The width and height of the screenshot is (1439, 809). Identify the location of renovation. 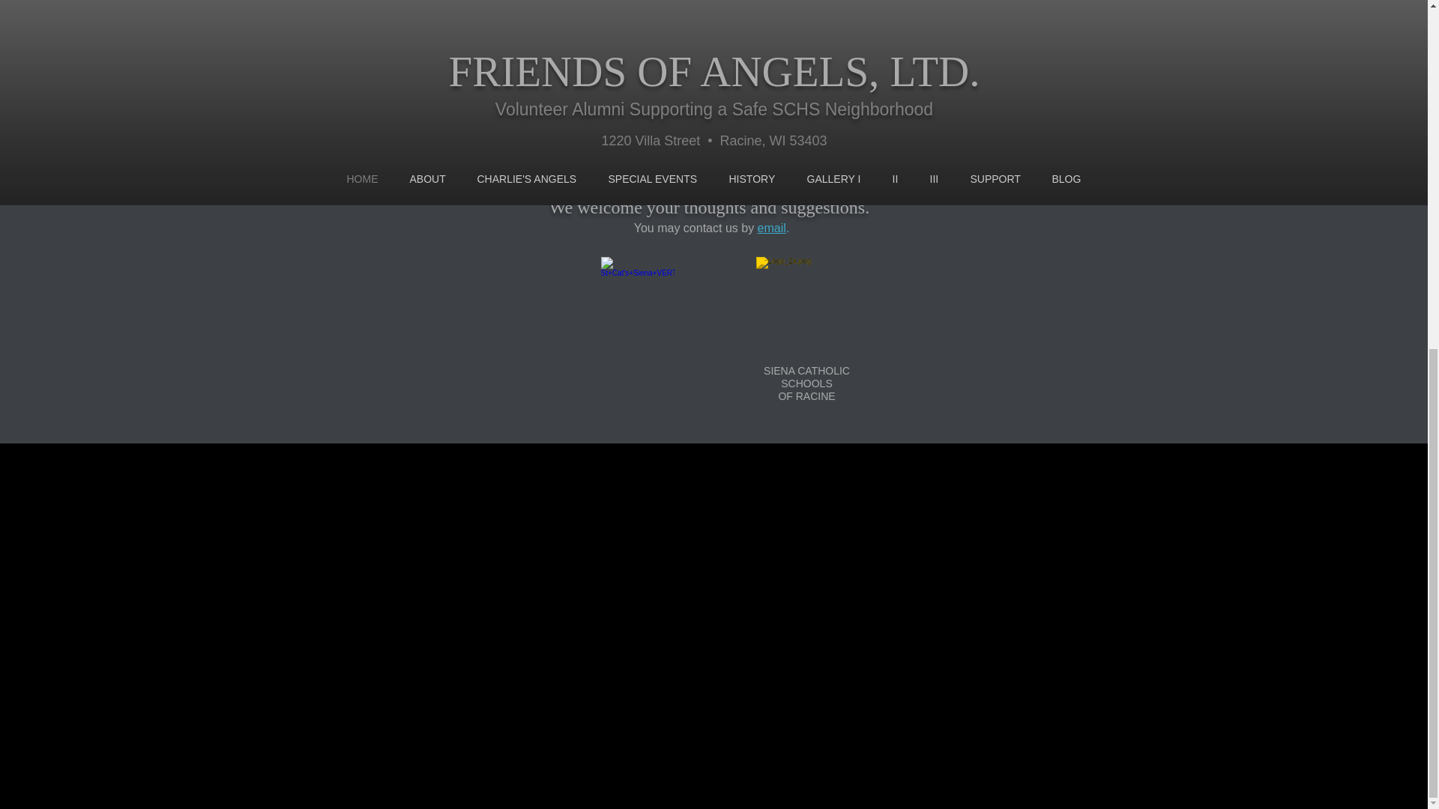
(615, 112).